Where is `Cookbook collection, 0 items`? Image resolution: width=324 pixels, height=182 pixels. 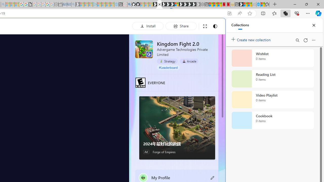 Cookbook collection, 0 items is located at coordinates (272, 120).